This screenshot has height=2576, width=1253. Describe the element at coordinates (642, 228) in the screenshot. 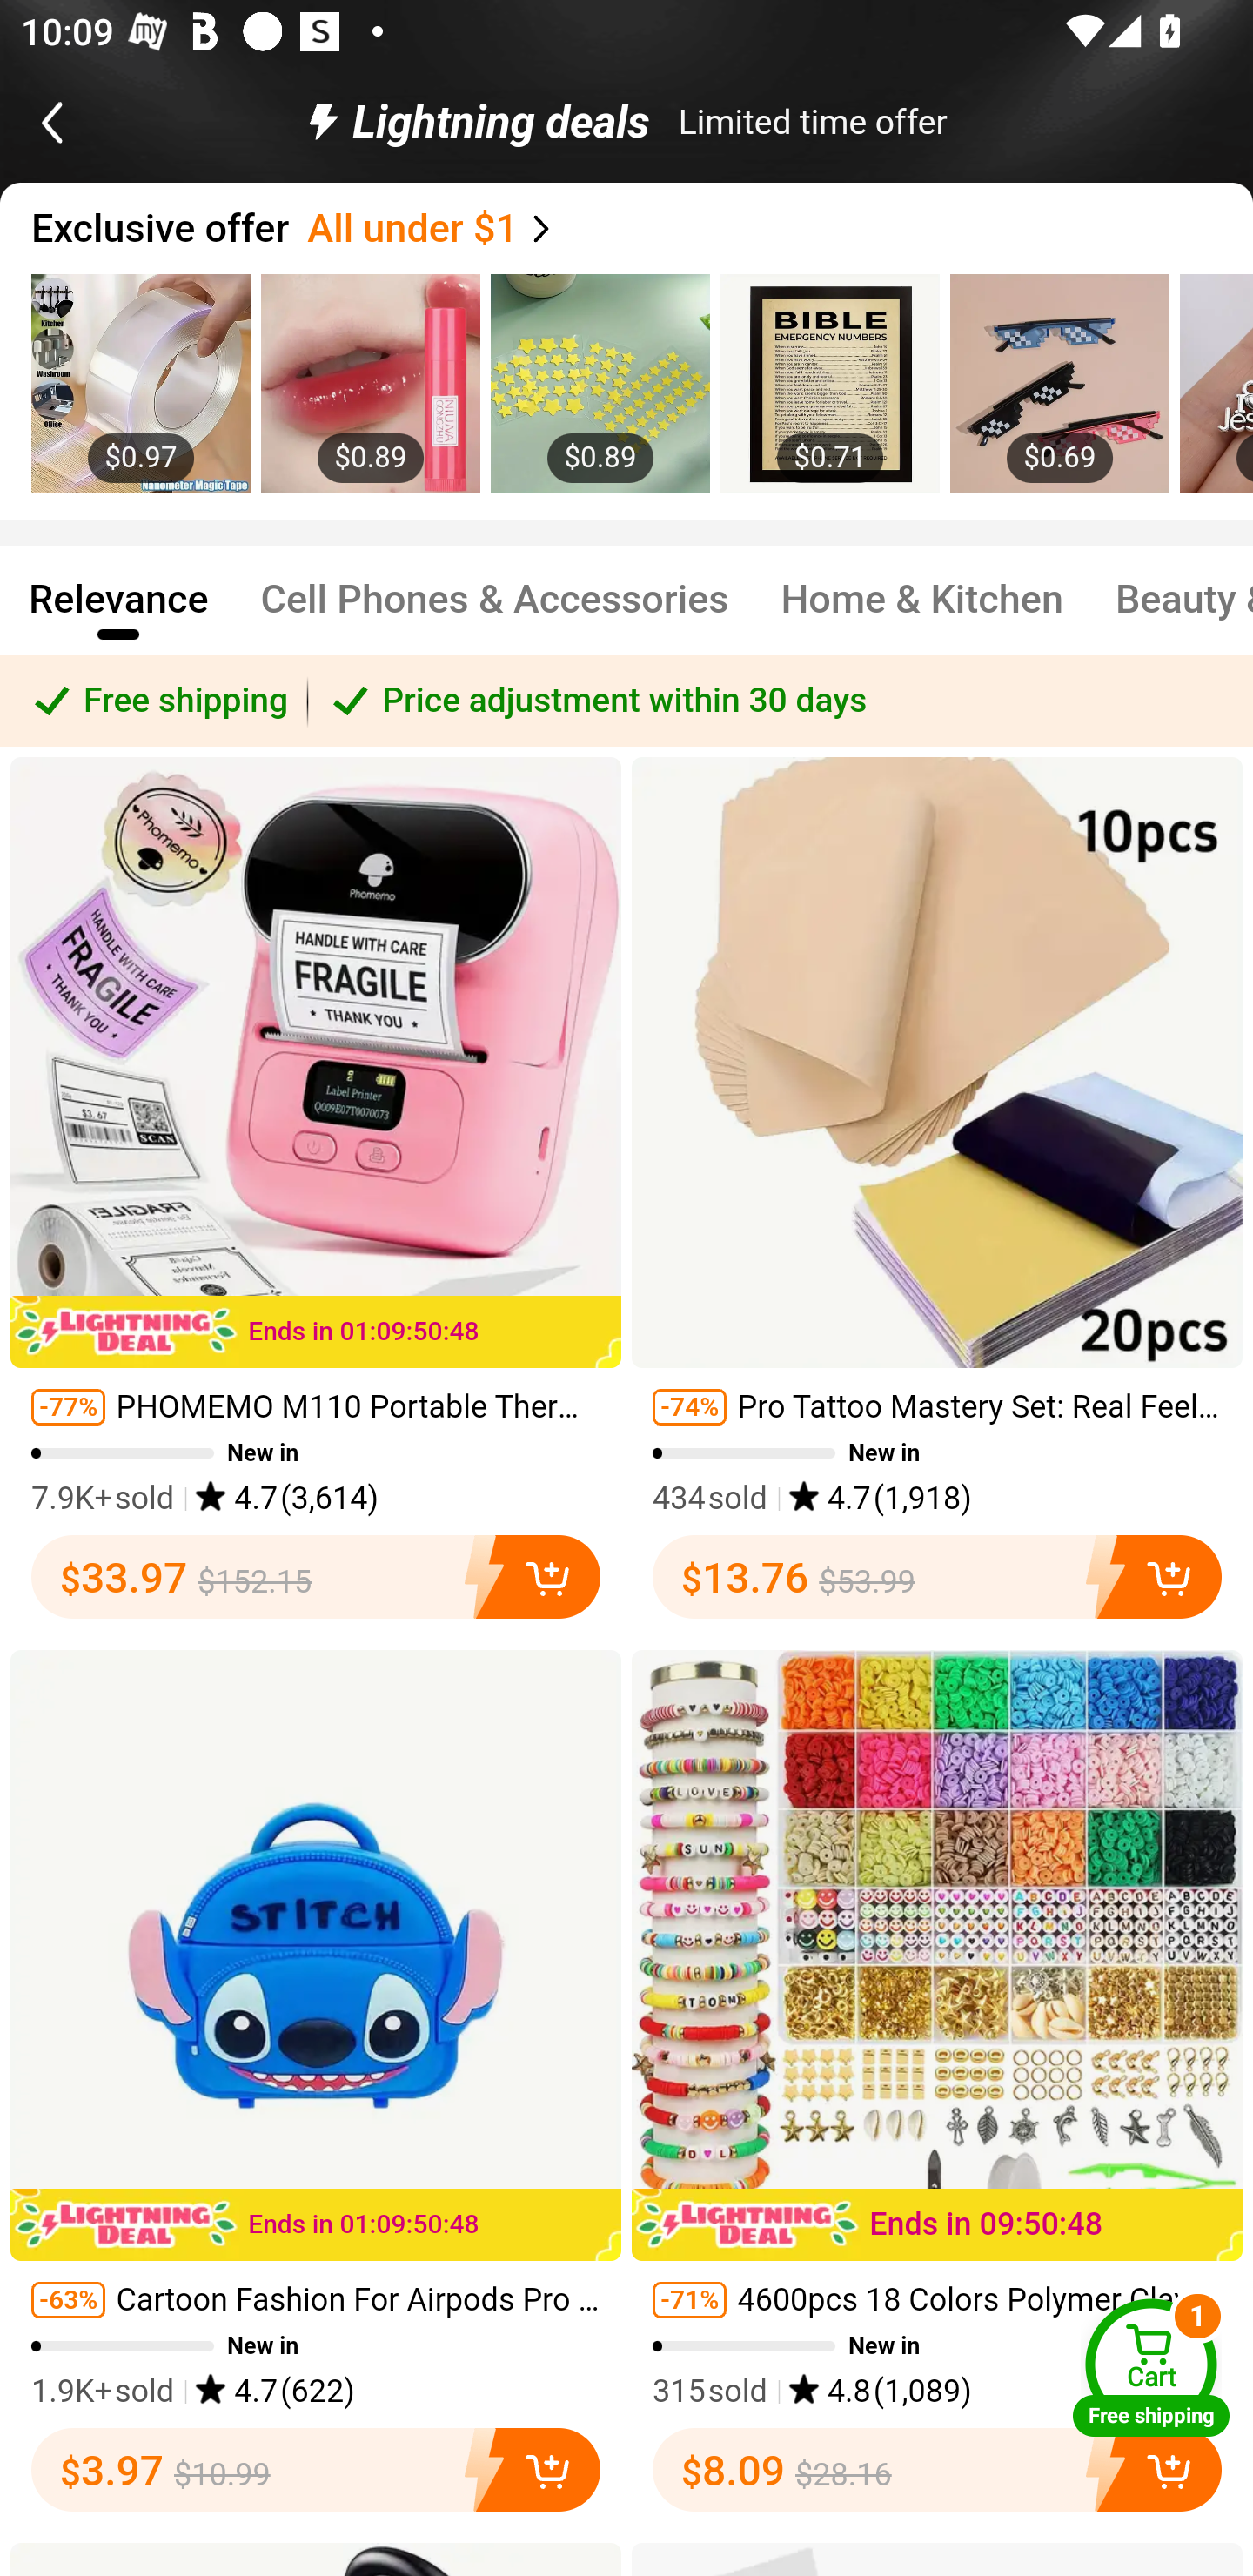

I see `Exclusive offer All under $1` at that location.